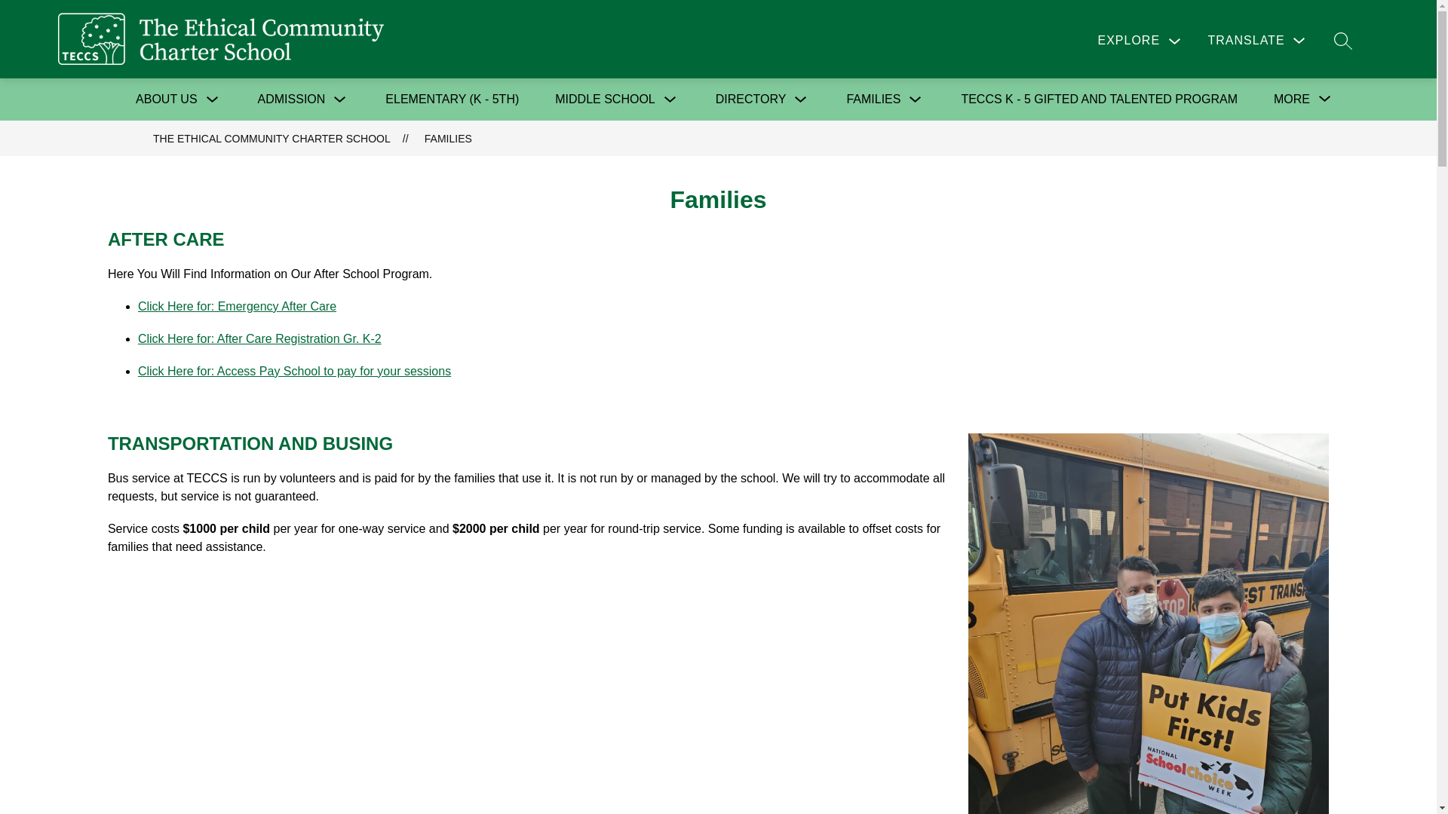  What do you see at coordinates (750, 99) in the screenshot?
I see `DIRECTORY` at bounding box center [750, 99].